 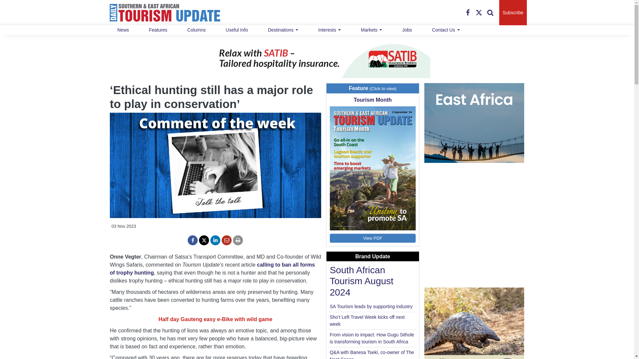 What do you see at coordinates (513, 13) in the screenshot?
I see `Subscribe` at bounding box center [513, 13].